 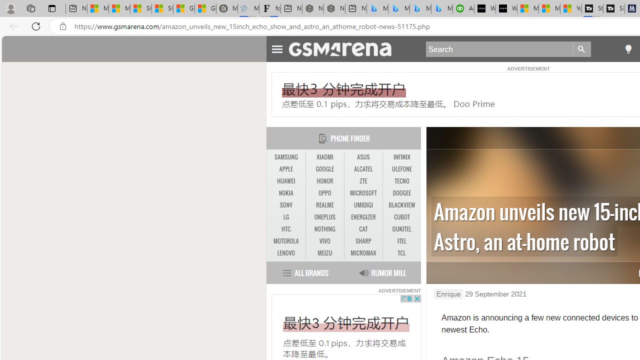 I want to click on TCL, so click(x=402, y=253).